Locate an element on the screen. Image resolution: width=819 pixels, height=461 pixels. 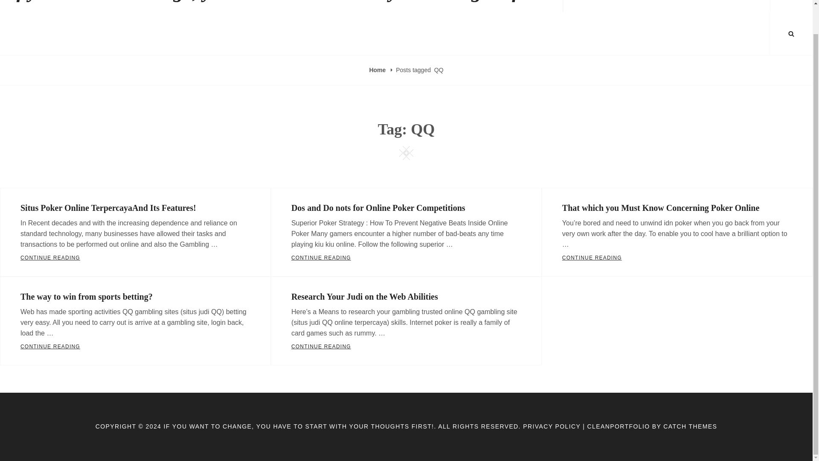
SEARCH is located at coordinates (752, 6).